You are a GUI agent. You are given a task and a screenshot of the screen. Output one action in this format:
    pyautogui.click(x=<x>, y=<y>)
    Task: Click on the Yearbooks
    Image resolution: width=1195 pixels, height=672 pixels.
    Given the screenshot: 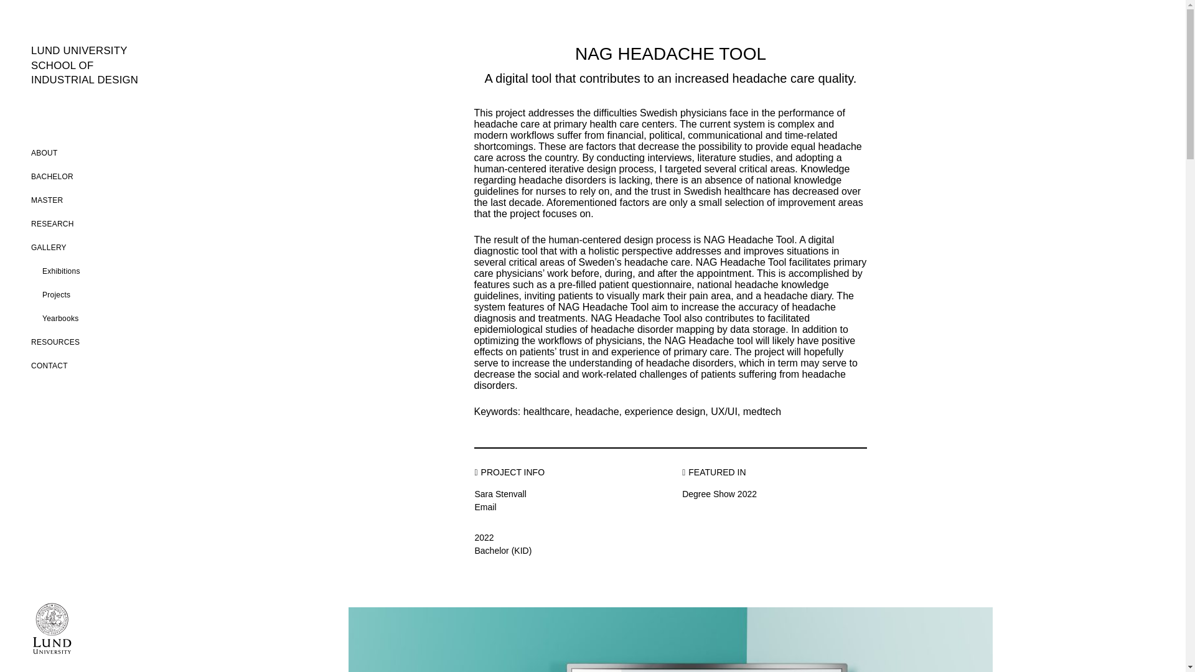 What is the action you would take?
    pyautogui.click(x=47, y=200)
    